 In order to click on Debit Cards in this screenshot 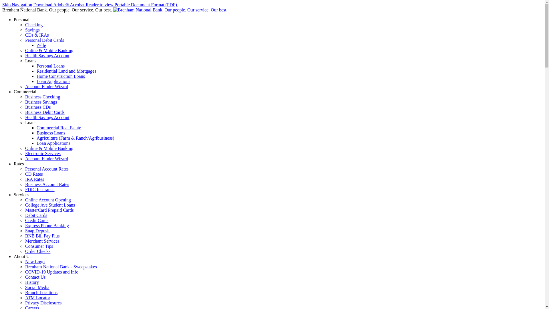, I will do `click(36, 215)`.